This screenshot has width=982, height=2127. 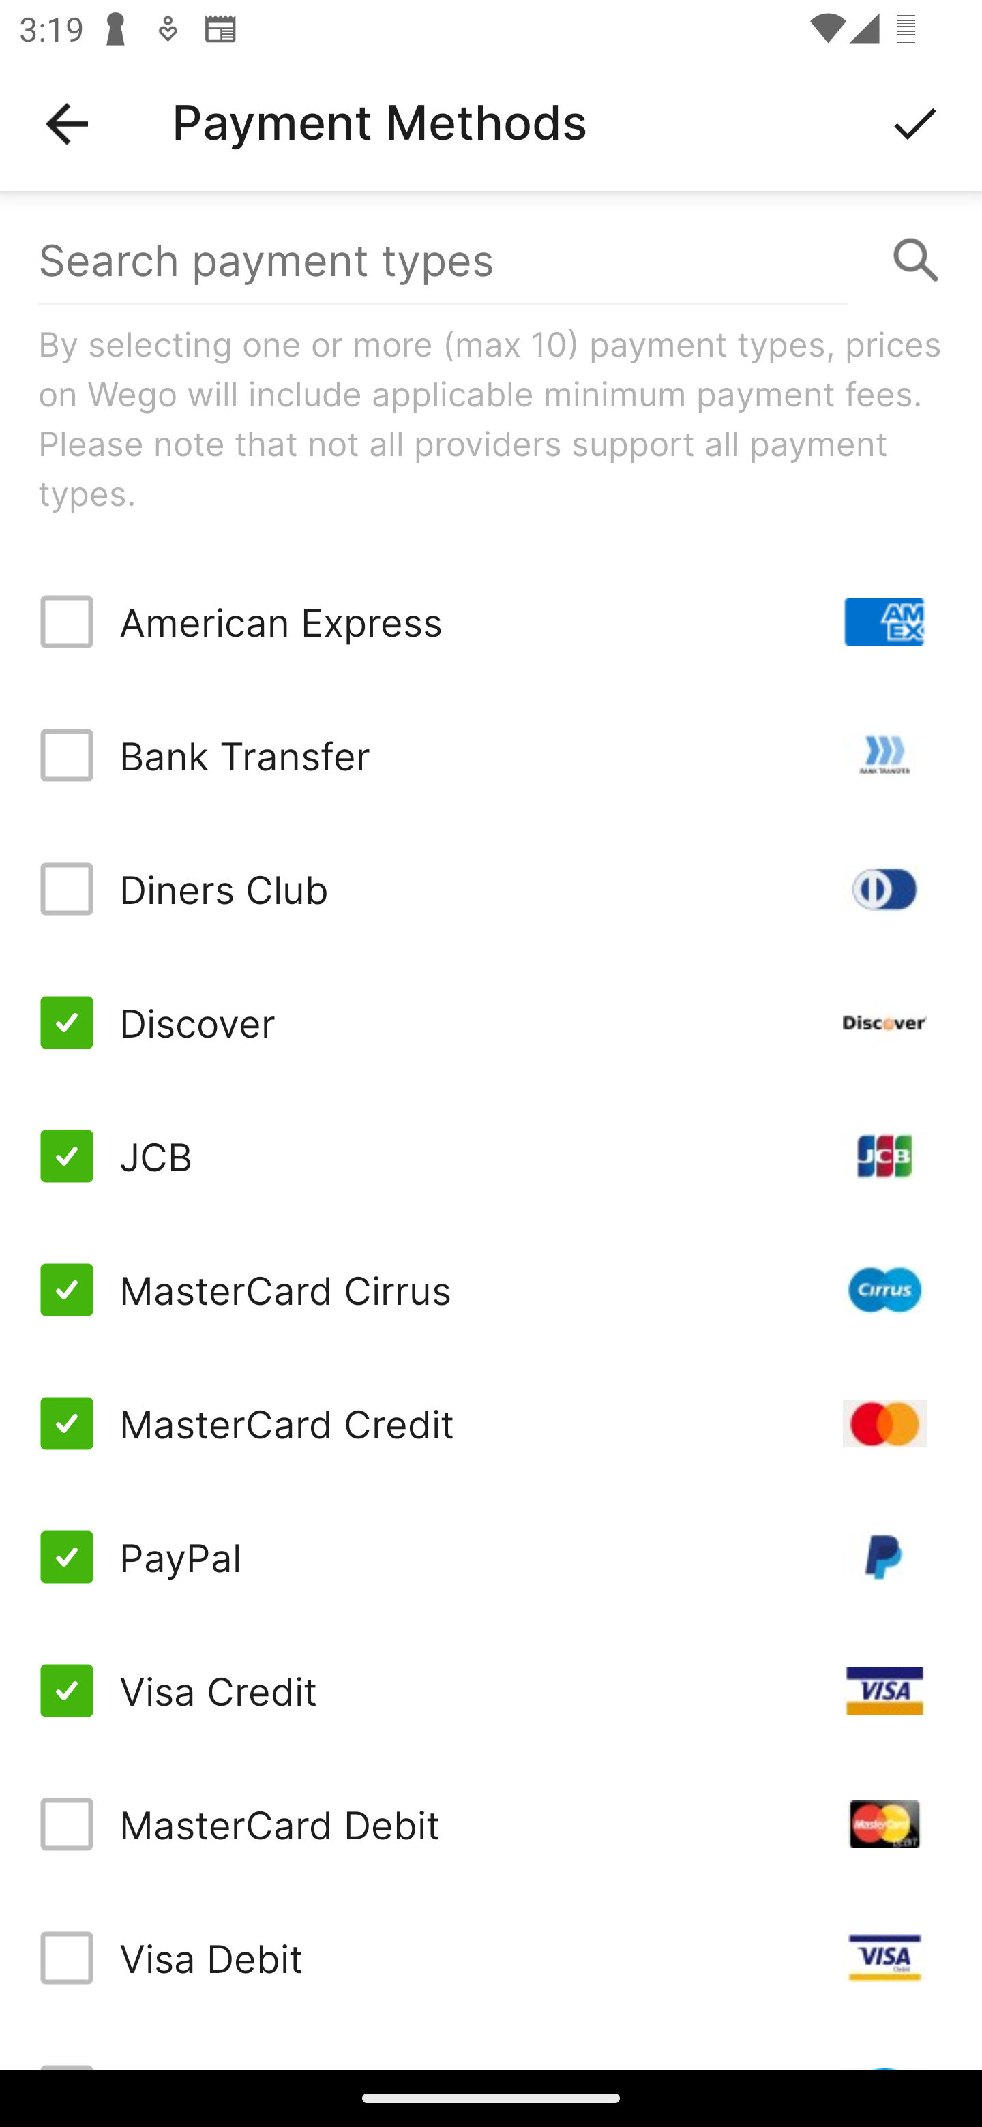 I want to click on Diners Club, so click(x=491, y=889).